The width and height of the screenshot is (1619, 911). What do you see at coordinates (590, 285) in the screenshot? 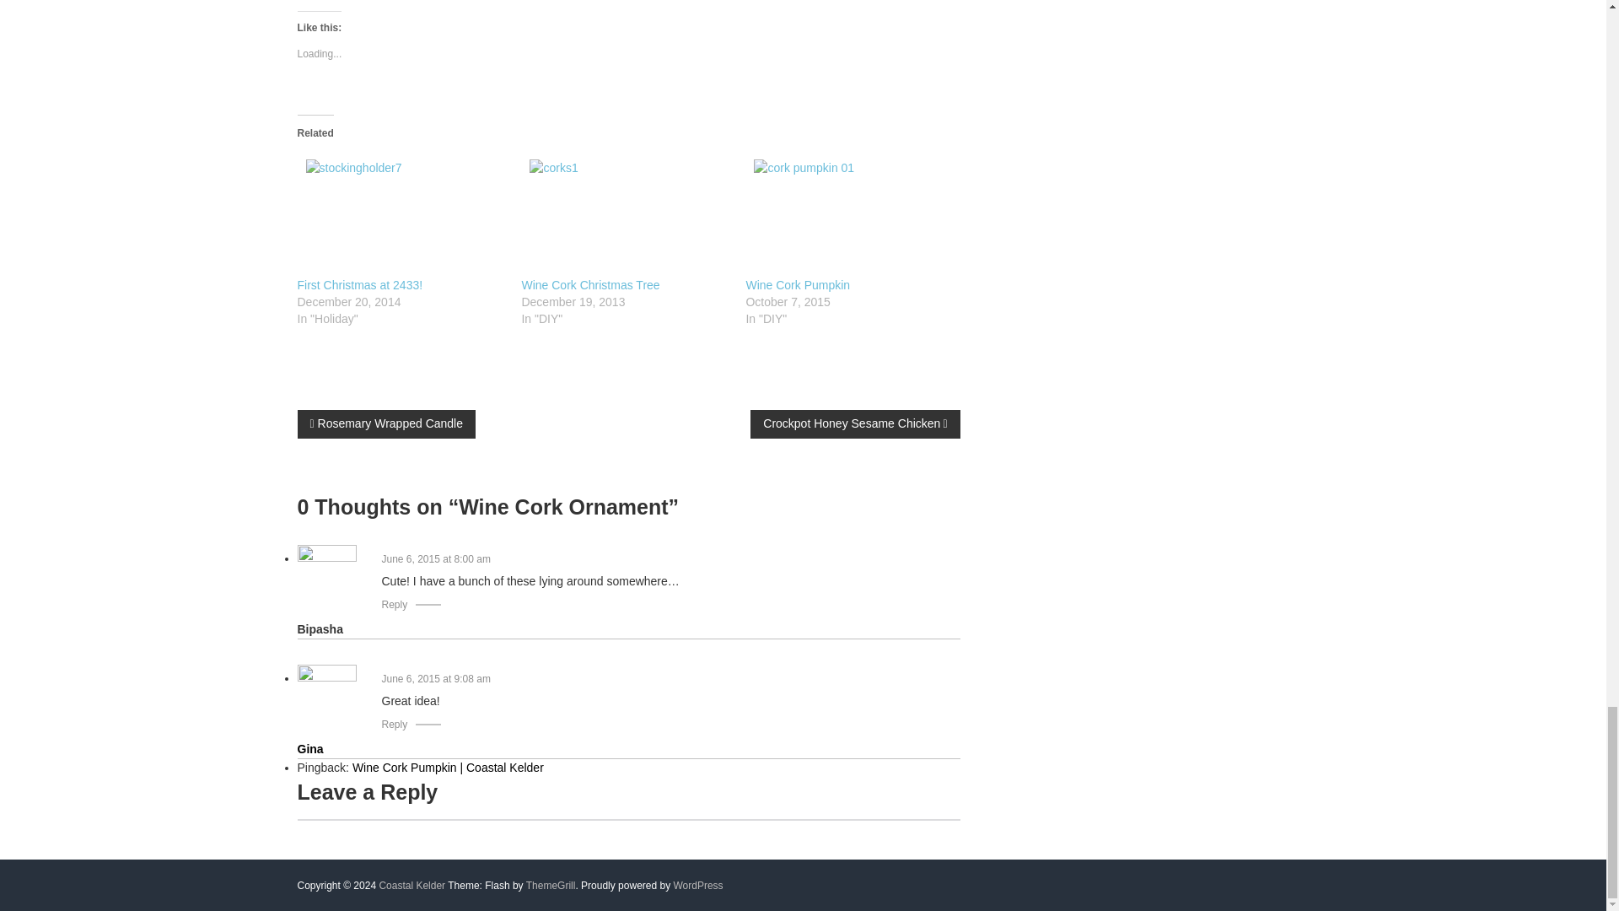
I see `Wine Cork Christmas Tree` at bounding box center [590, 285].